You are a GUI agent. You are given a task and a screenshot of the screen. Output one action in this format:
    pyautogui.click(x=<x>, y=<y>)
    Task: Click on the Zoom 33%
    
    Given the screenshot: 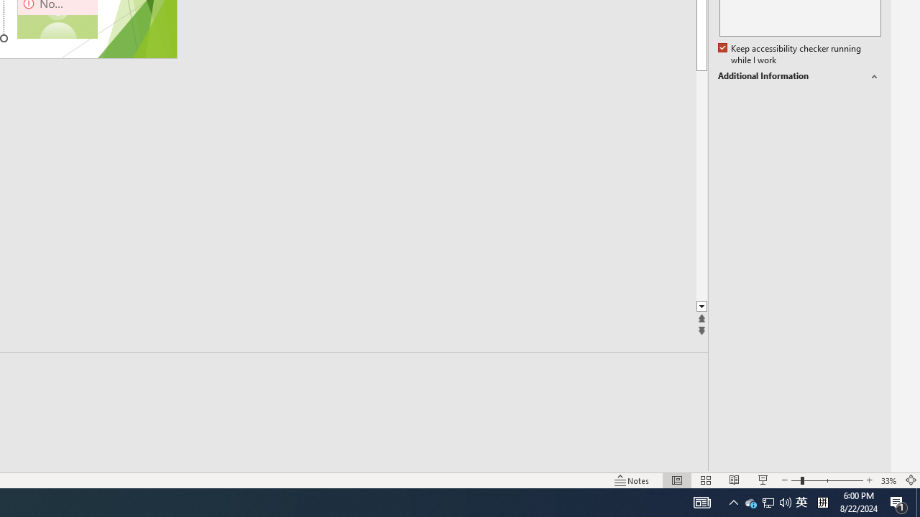 What is the action you would take?
    pyautogui.click(x=888, y=480)
    